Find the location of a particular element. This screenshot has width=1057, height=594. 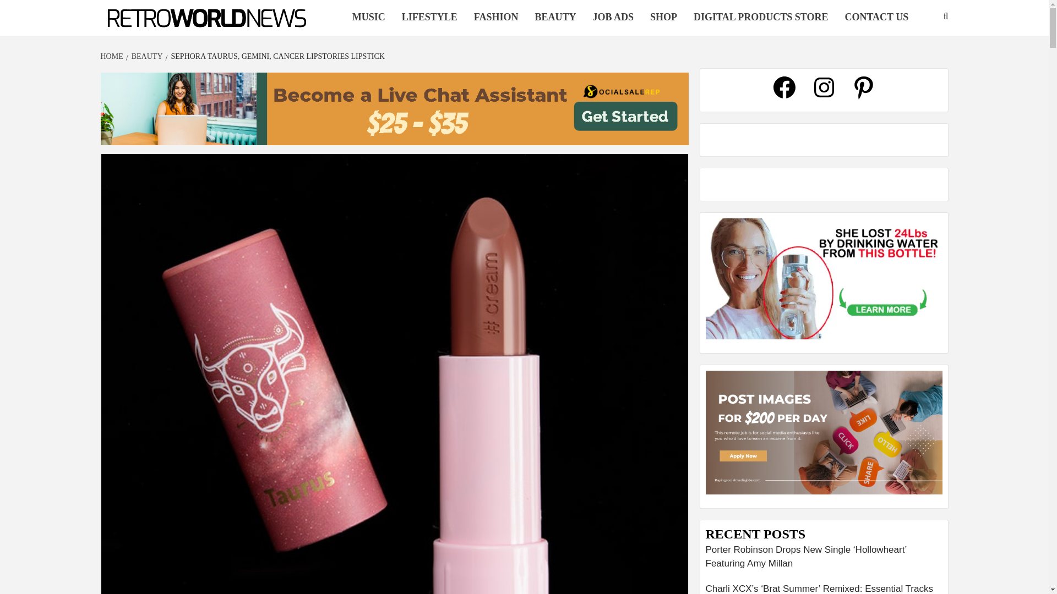

FASHION is located at coordinates (496, 17).